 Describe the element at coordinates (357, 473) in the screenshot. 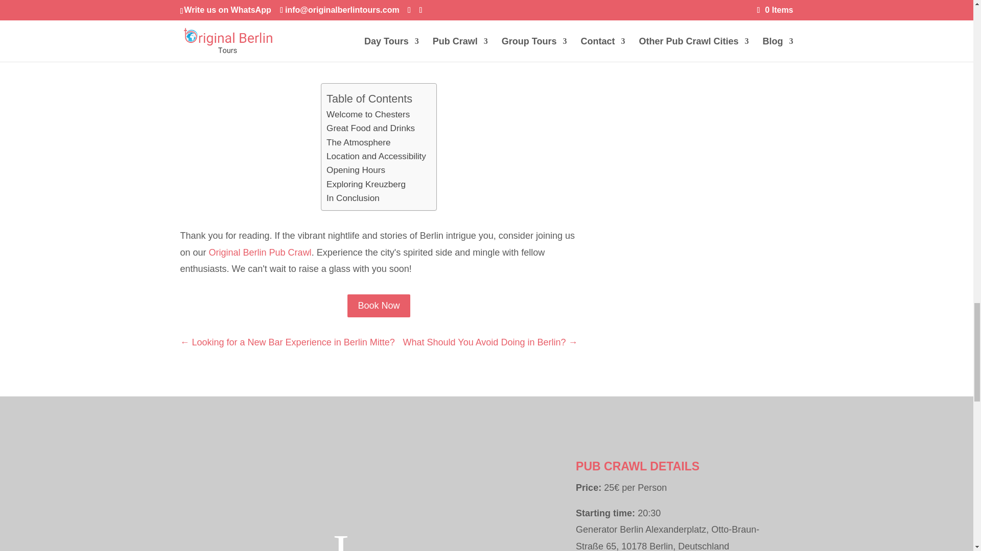

I see `Original Berlin Tours Pub Crawl Berlins Best Pub Crawl` at that location.